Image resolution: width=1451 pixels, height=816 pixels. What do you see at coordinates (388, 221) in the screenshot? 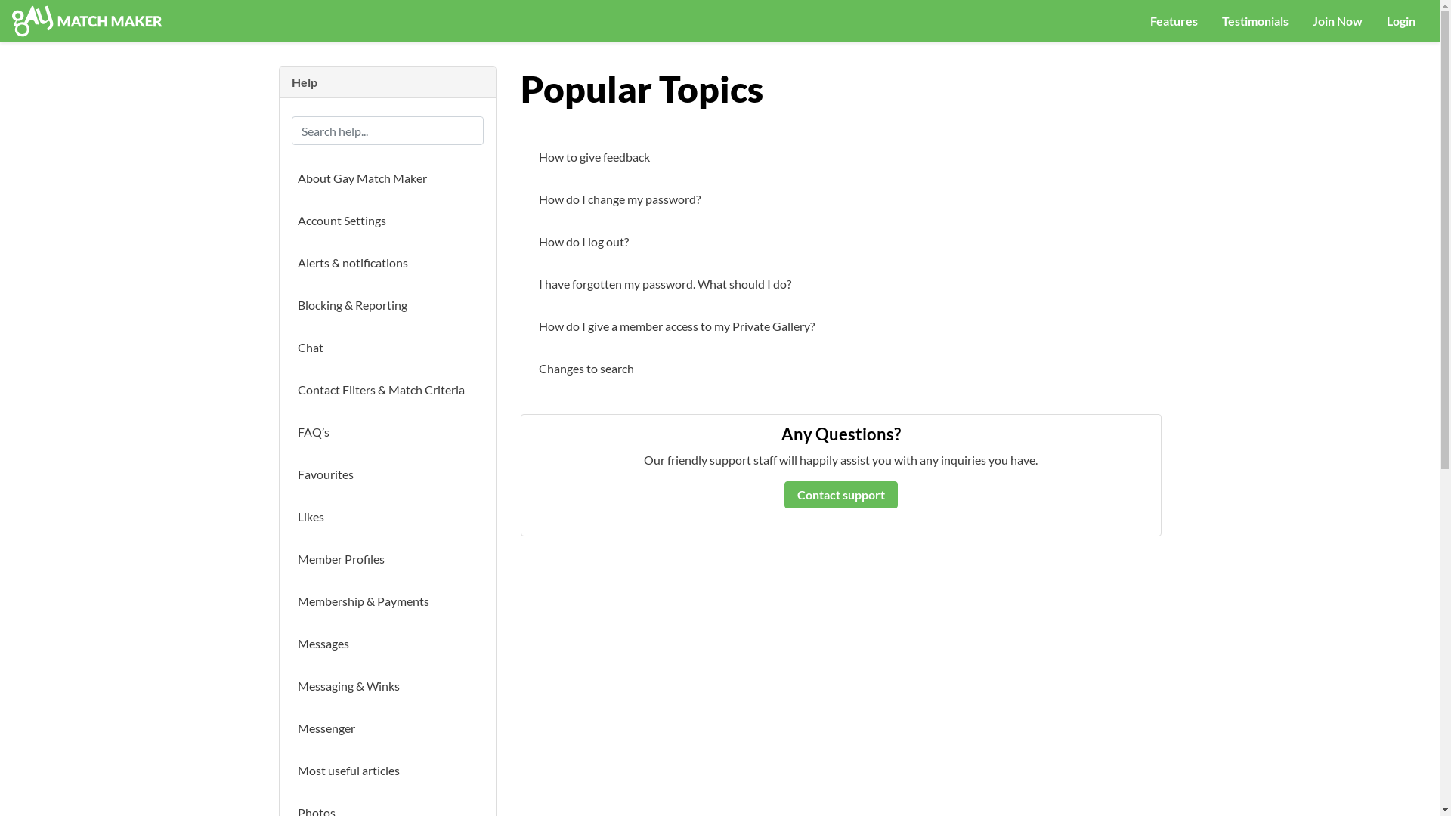
I see `Account Settings` at bounding box center [388, 221].